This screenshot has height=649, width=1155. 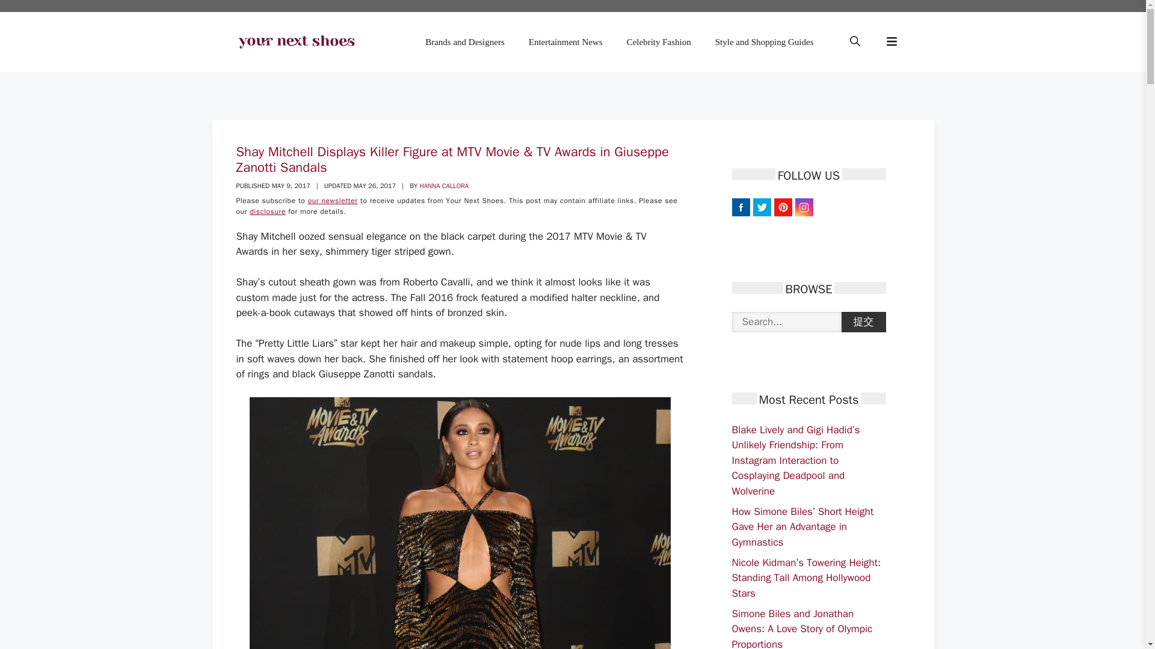 I want to click on disclosure, so click(x=267, y=212).